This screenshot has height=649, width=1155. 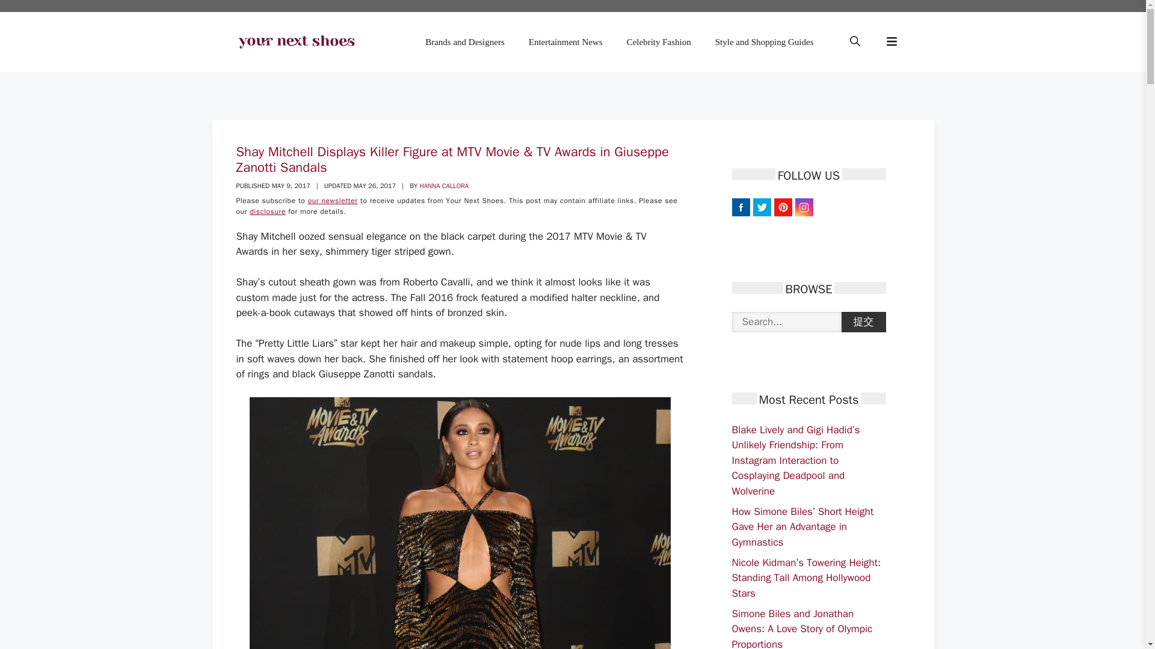 I want to click on disclosure, so click(x=267, y=212).